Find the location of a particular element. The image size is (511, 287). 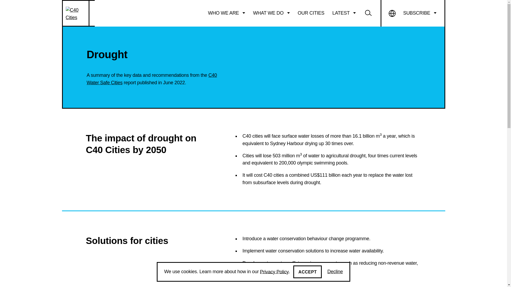

OUR CITIES is located at coordinates (311, 13).